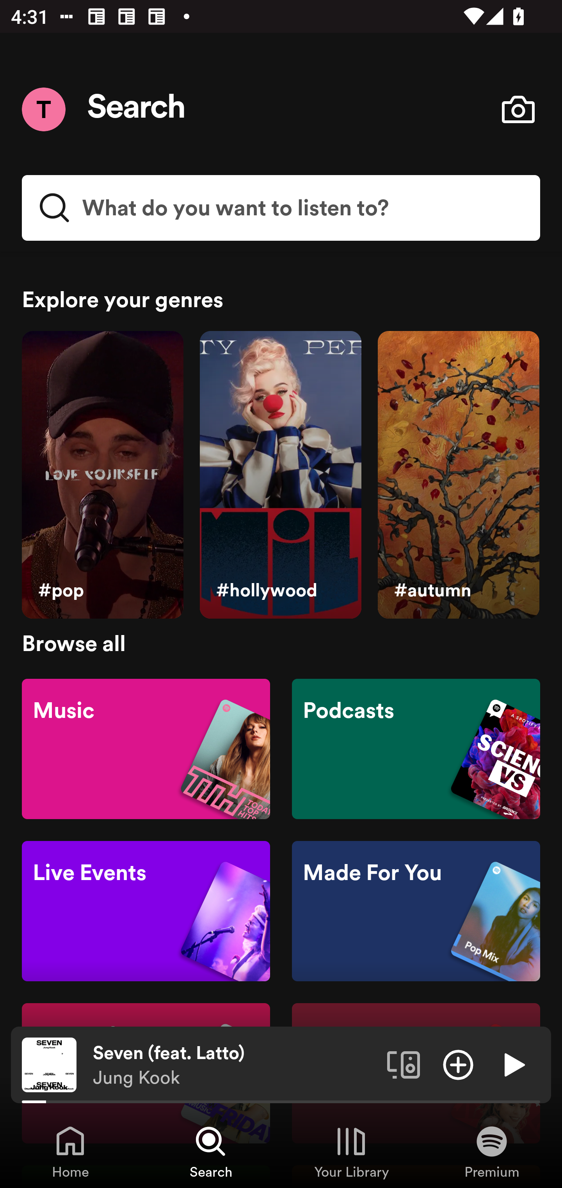 The width and height of the screenshot is (562, 1188). I want to click on Search, so click(137, 109).